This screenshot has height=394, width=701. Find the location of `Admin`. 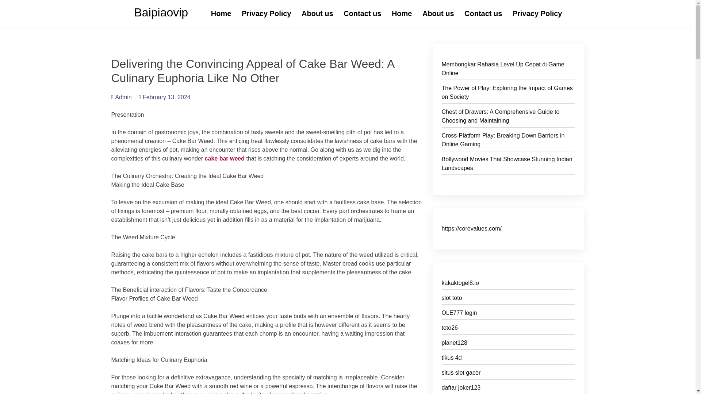

Admin is located at coordinates (121, 97).